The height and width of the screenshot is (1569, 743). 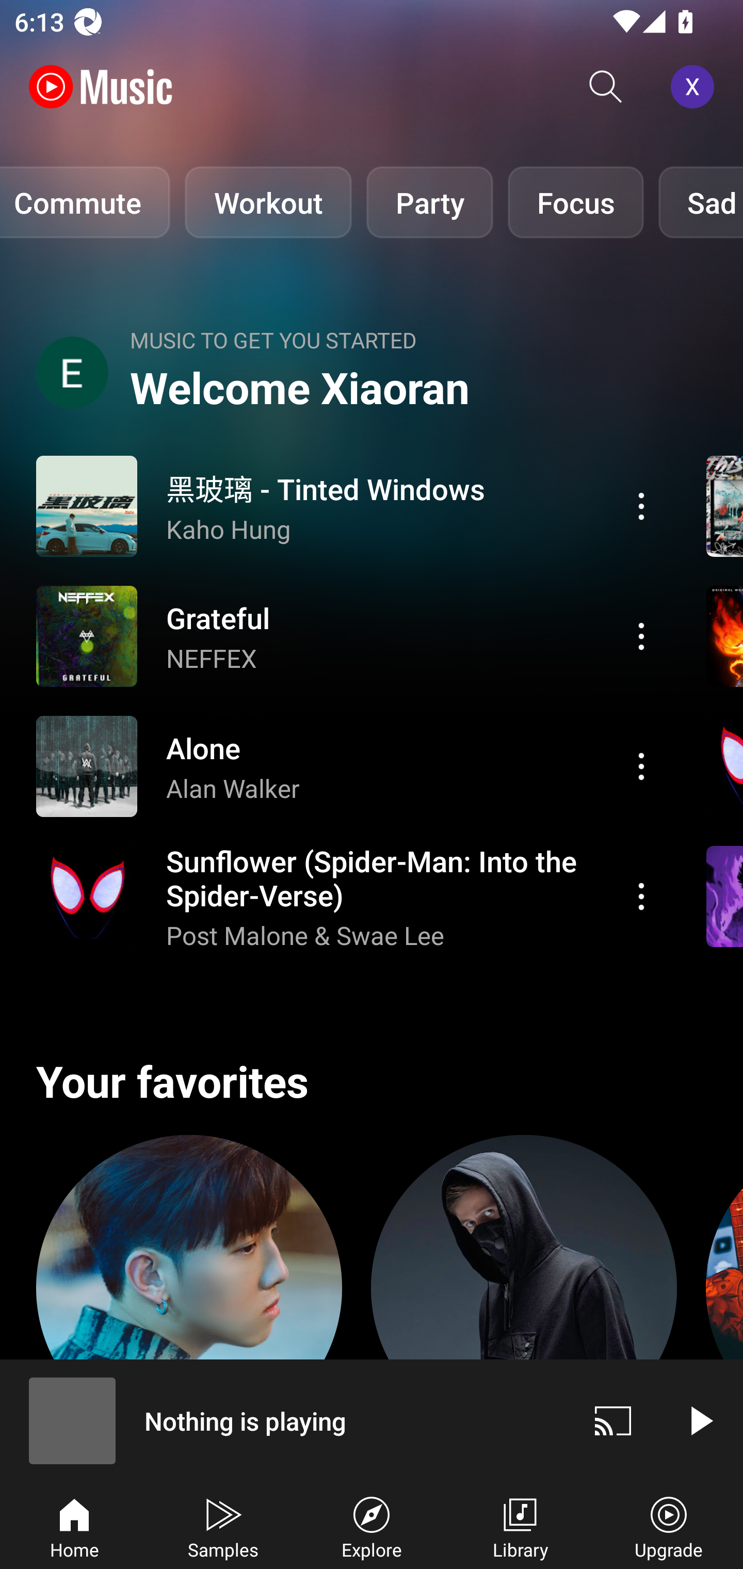 What do you see at coordinates (613, 1420) in the screenshot?
I see `Cast. Disconnected` at bounding box center [613, 1420].